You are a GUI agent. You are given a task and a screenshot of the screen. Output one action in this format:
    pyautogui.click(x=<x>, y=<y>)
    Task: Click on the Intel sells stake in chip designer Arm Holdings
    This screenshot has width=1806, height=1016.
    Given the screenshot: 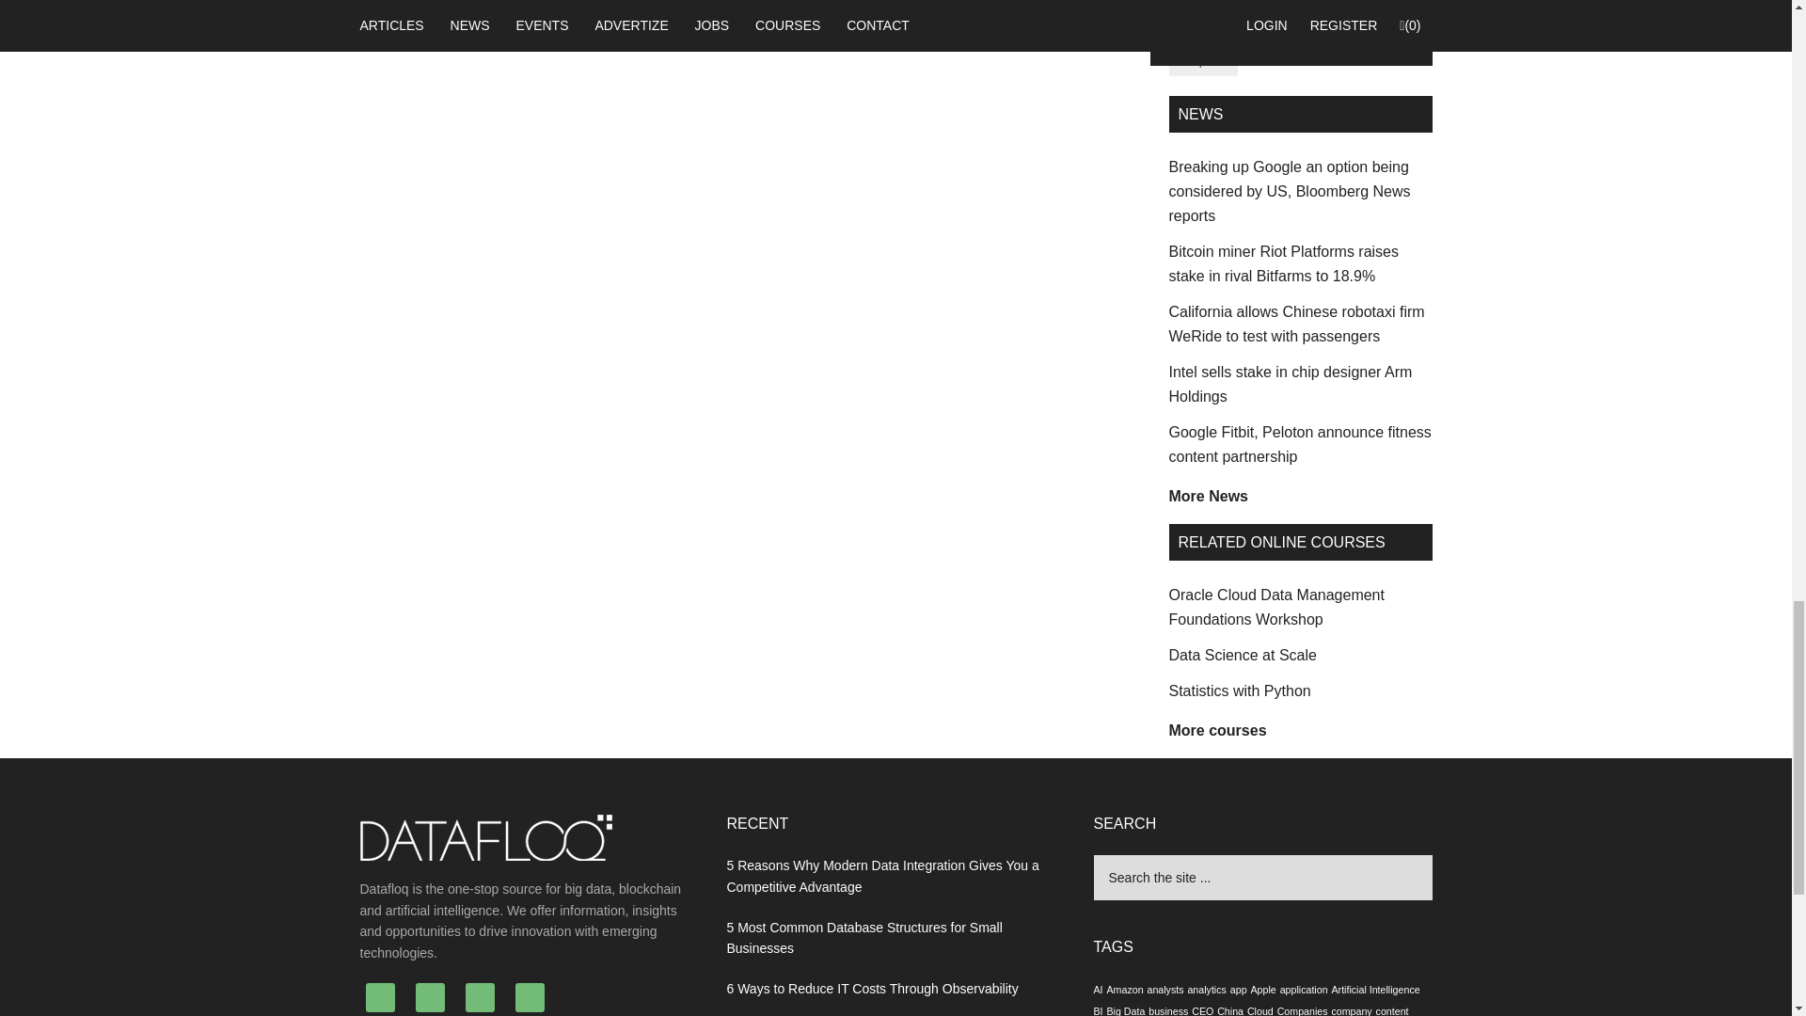 What is the action you would take?
    pyautogui.click(x=1291, y=384)
    